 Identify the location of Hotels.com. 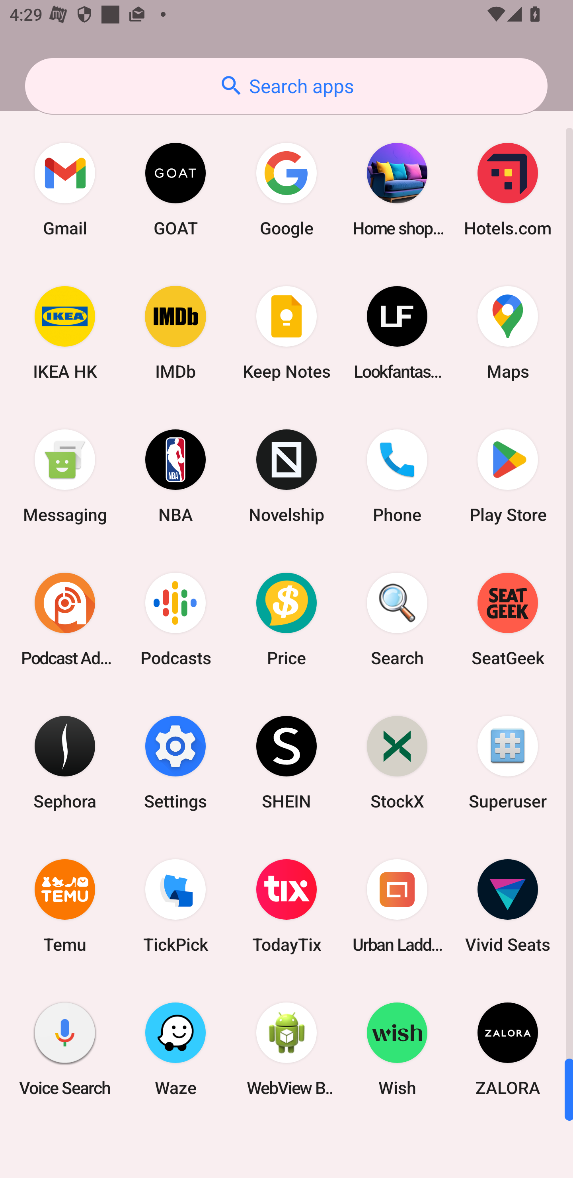
(508, 189).